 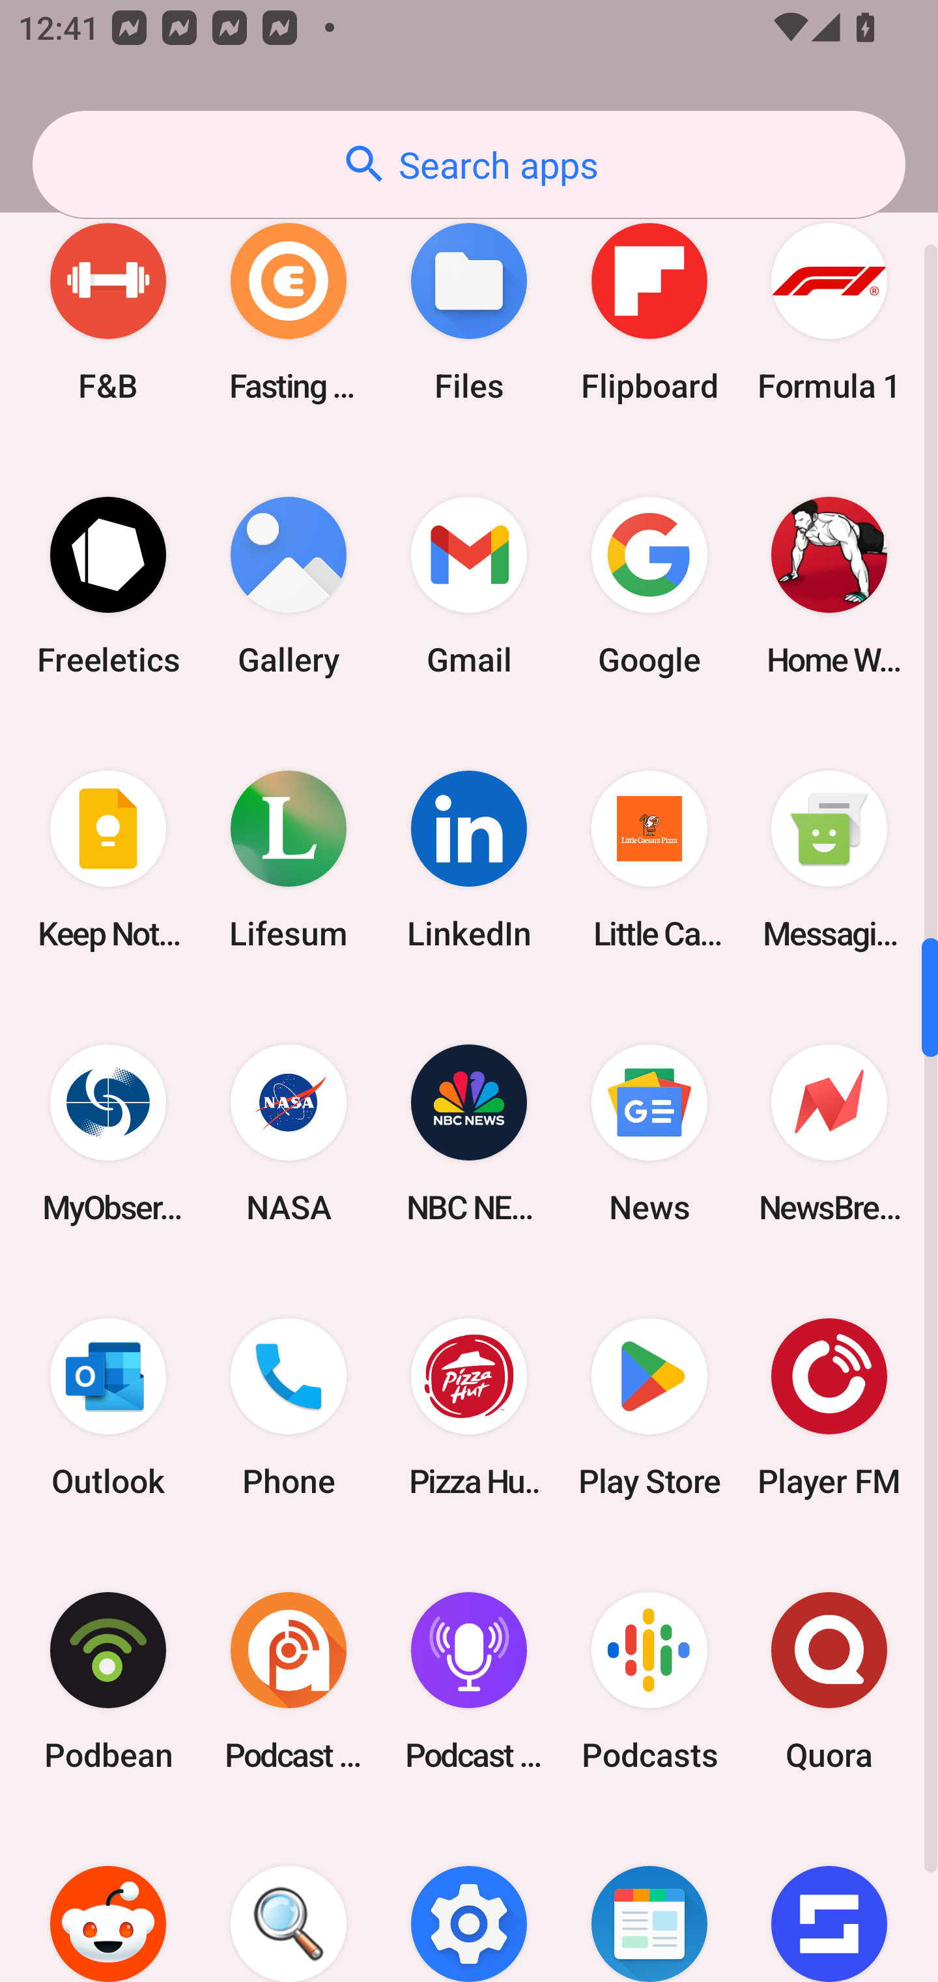 What do you see at coordinates (289, 1407) in the screenshot?
I see `Phone` at bounding box center [289, 1407].